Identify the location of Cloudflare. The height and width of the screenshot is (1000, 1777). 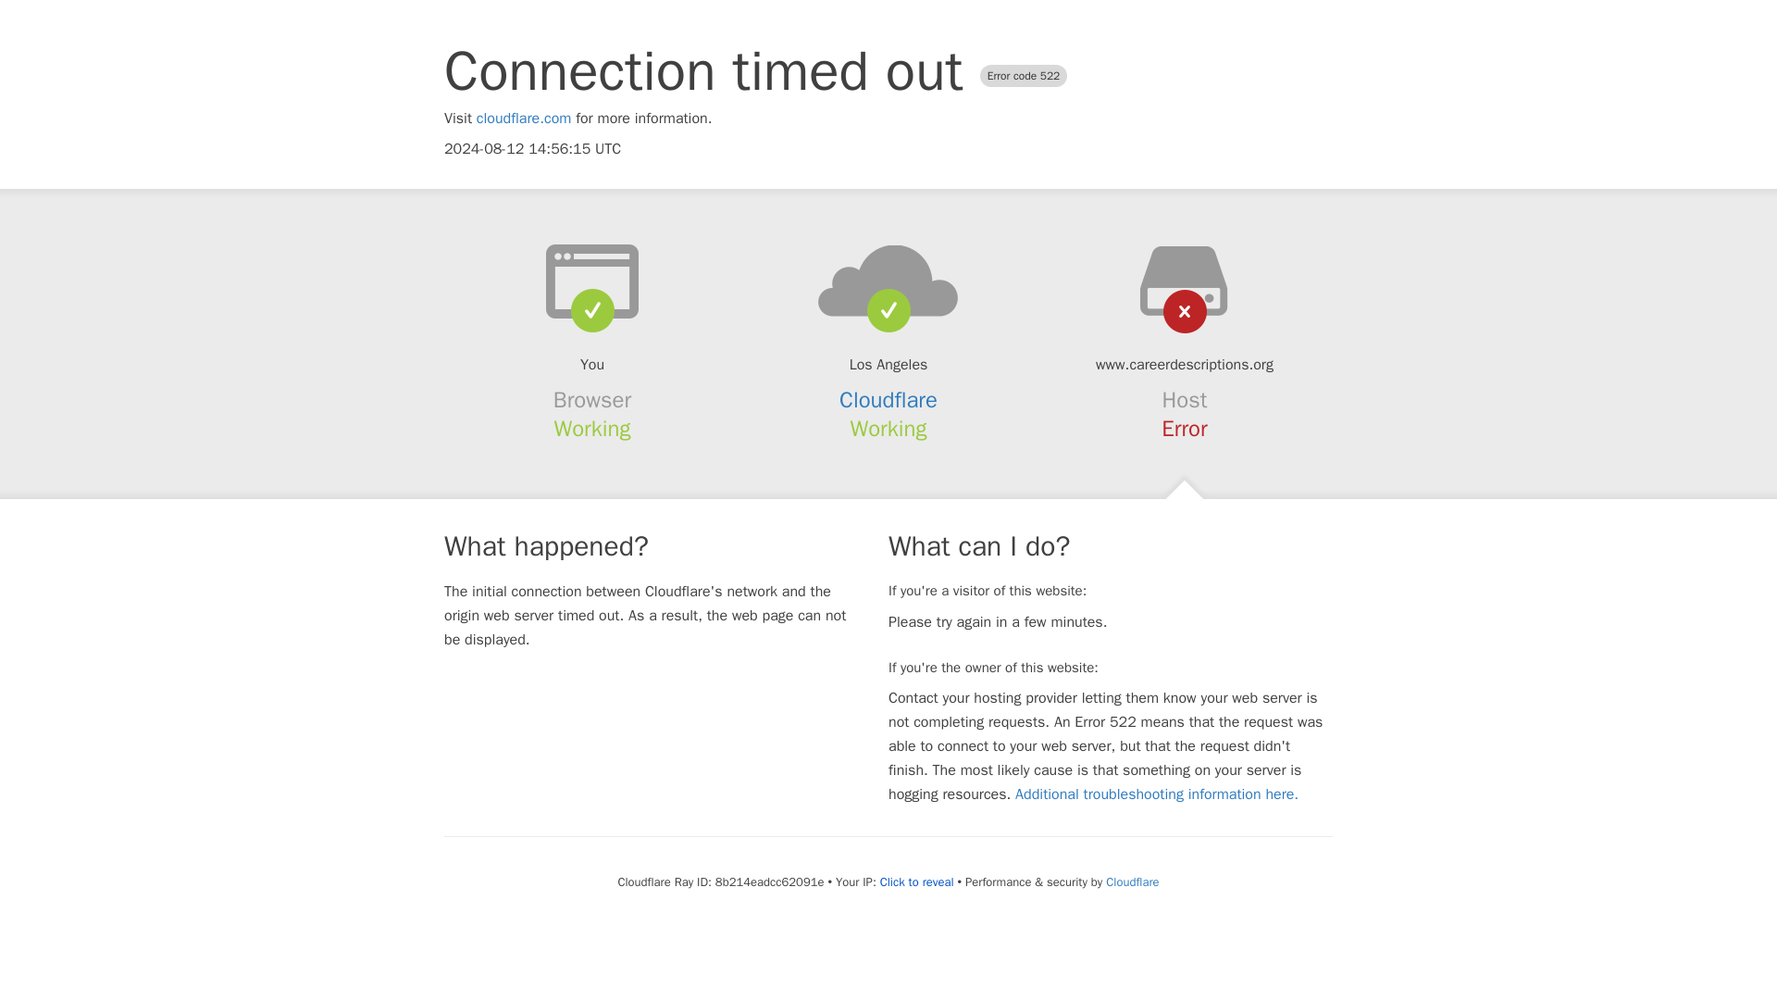
(888, 400).